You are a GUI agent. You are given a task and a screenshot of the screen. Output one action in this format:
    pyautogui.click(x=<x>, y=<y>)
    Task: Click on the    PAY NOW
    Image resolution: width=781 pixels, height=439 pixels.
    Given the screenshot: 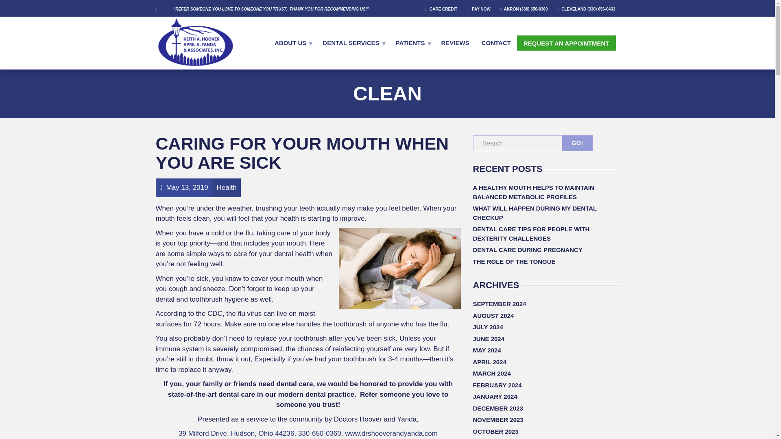 What is the action you would take?
    pyautogui.click(x=480, y=9)
    